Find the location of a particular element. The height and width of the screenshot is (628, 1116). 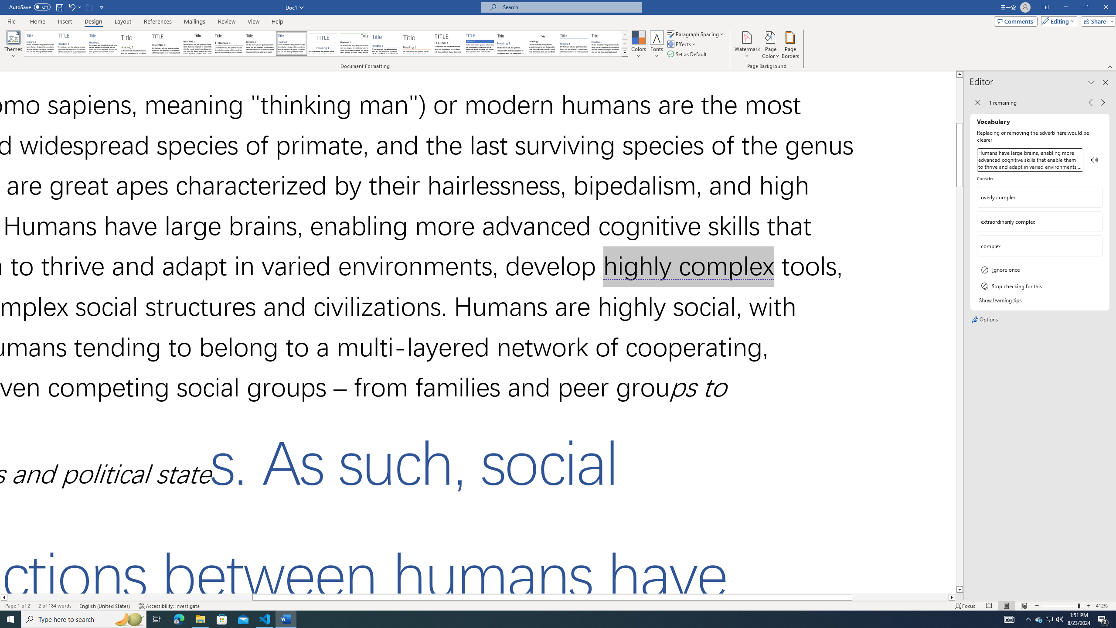

Page left is located at coordinates (130, 597).